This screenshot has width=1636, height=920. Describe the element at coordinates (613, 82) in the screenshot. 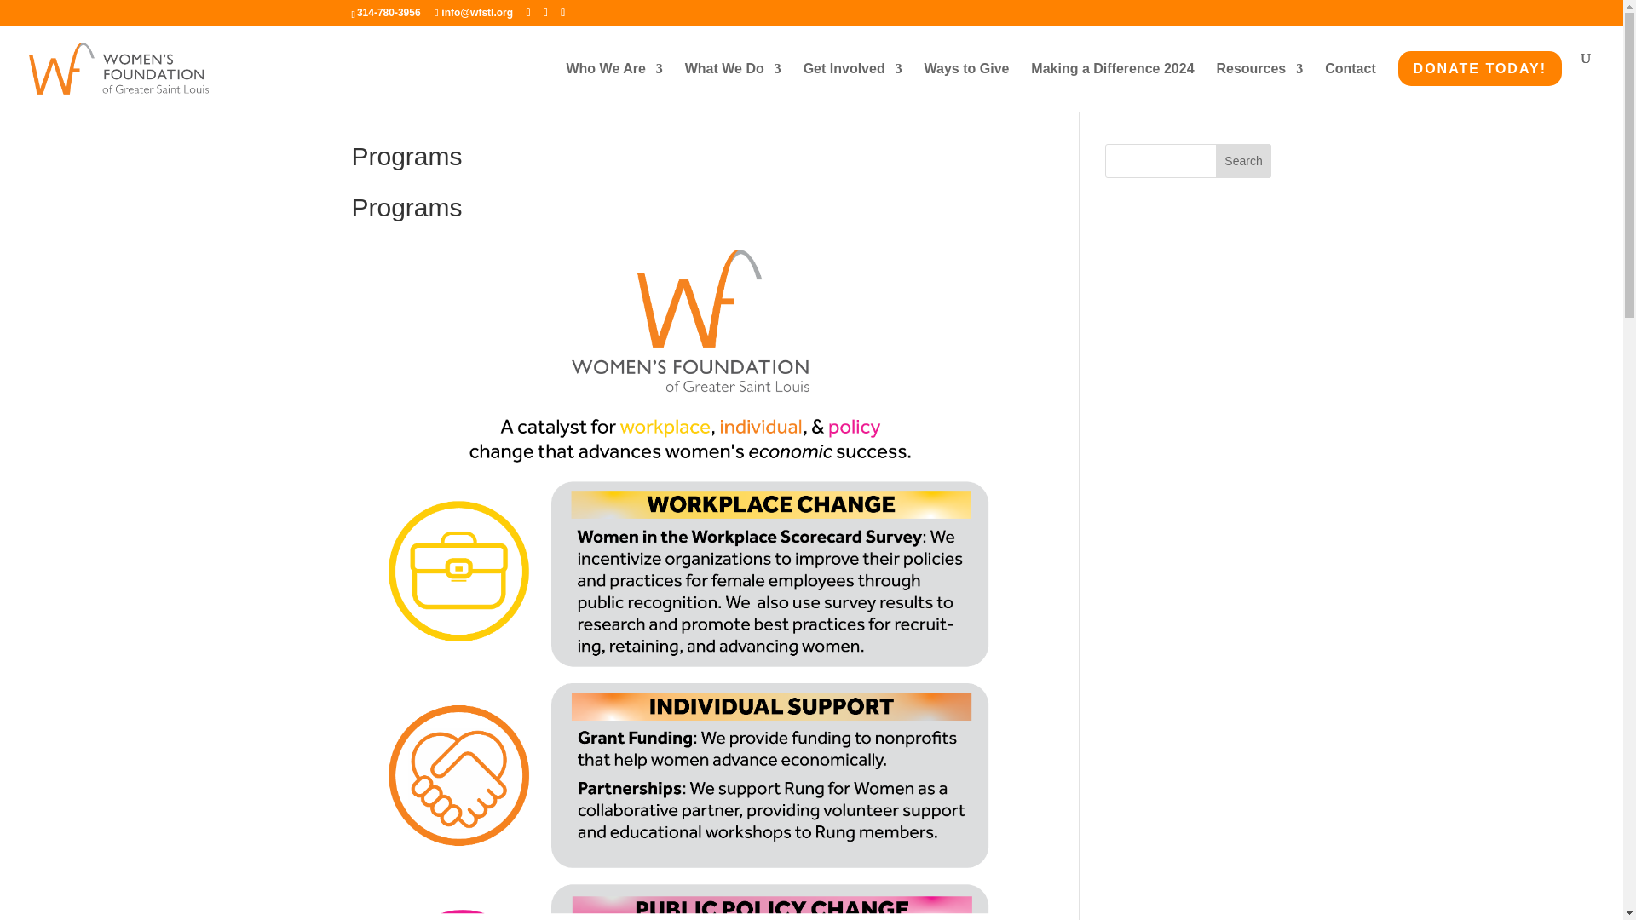

I see `Who We Are` at that location.